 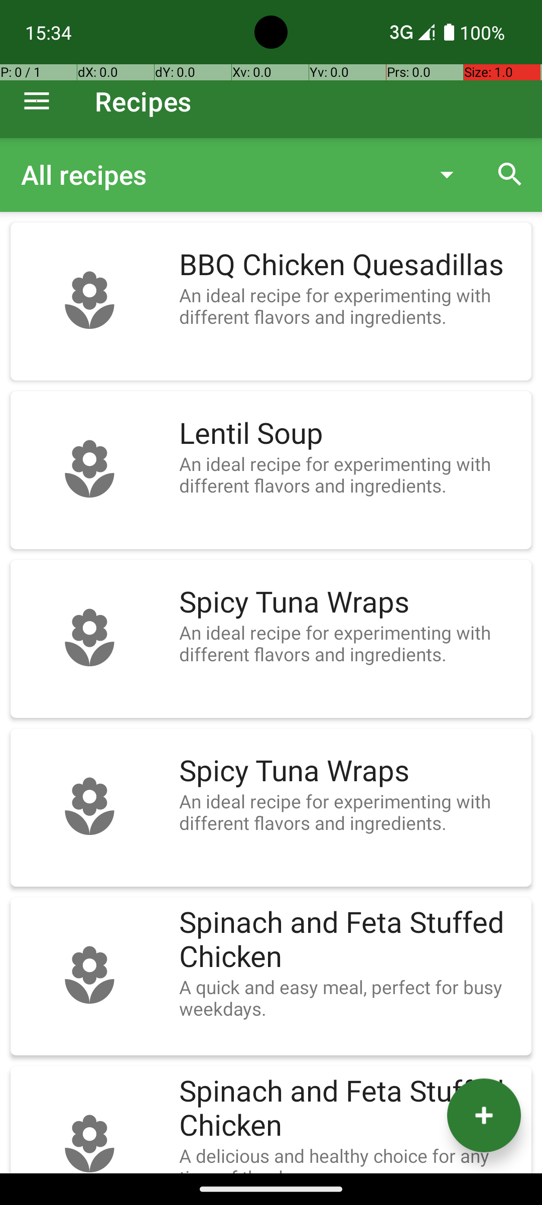 I want to click on Lentil Soup, so click(x=350, y=434).